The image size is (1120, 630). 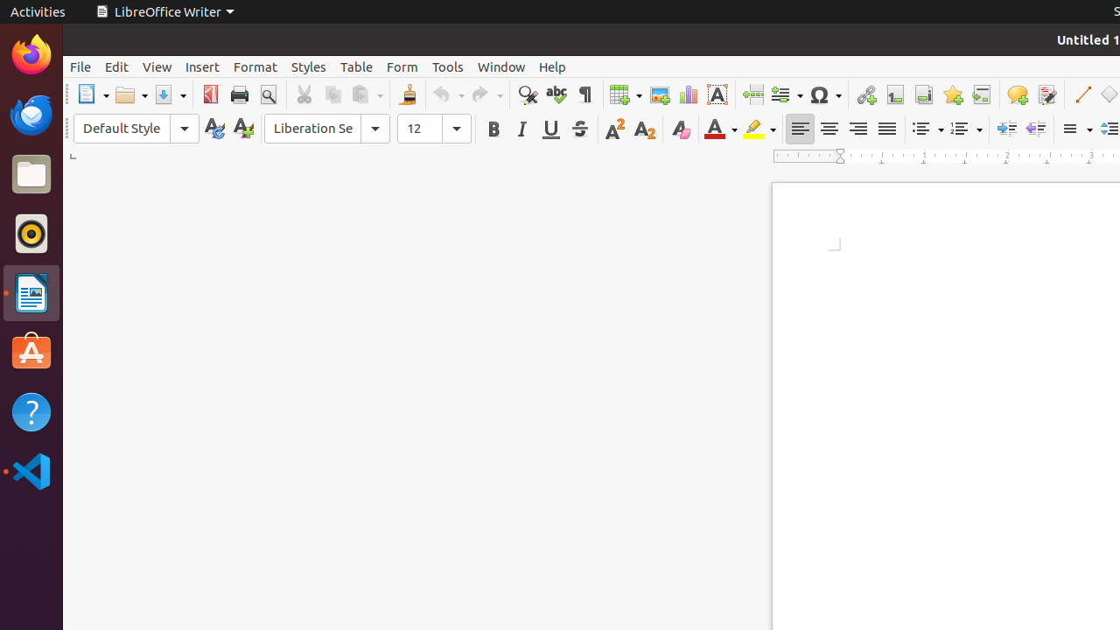 I want to click on Visual Studio Code, so click(x=31, y=471).